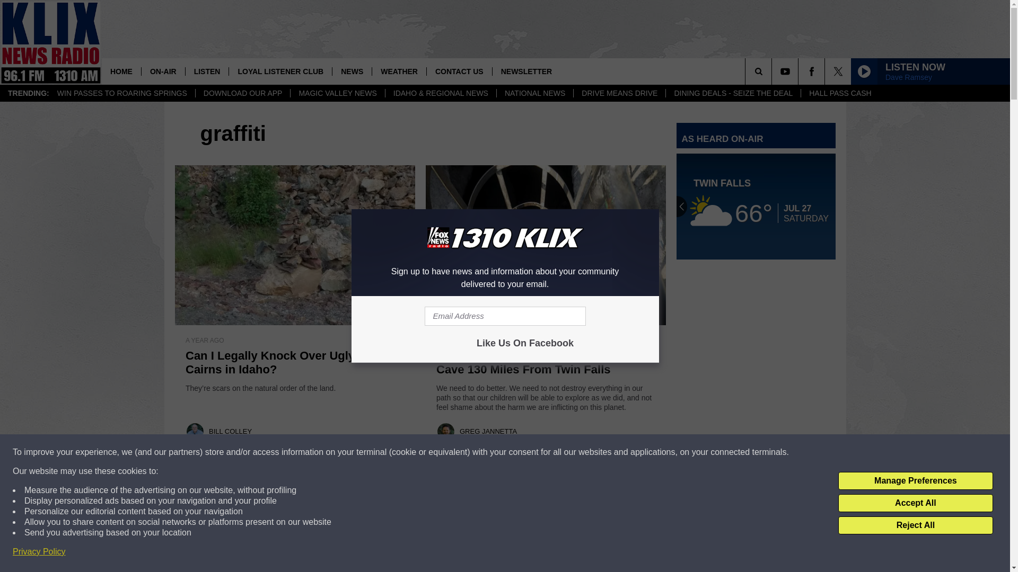 This screenshot has width=1018, height=572. What do you see at coordinates (163, 71) in the screenshot?
I see `ON-AIR` at bounding box center [163, 71].